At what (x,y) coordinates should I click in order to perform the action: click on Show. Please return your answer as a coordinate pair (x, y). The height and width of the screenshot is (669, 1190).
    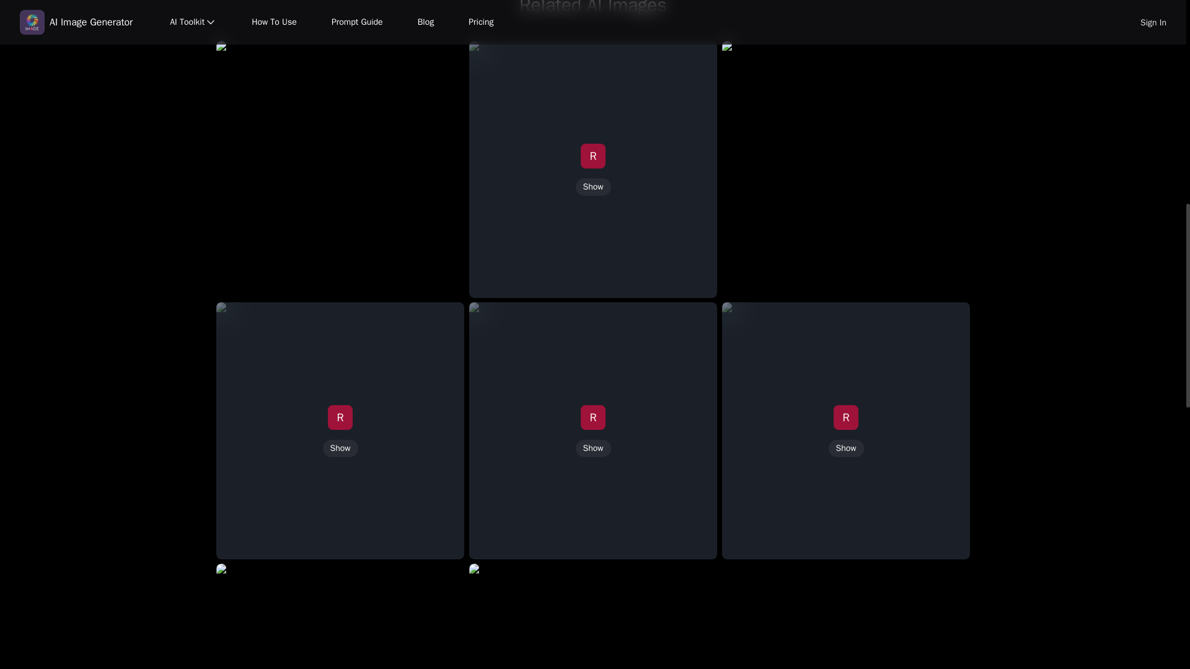
    Looking at the image, I should click on (340, 448).